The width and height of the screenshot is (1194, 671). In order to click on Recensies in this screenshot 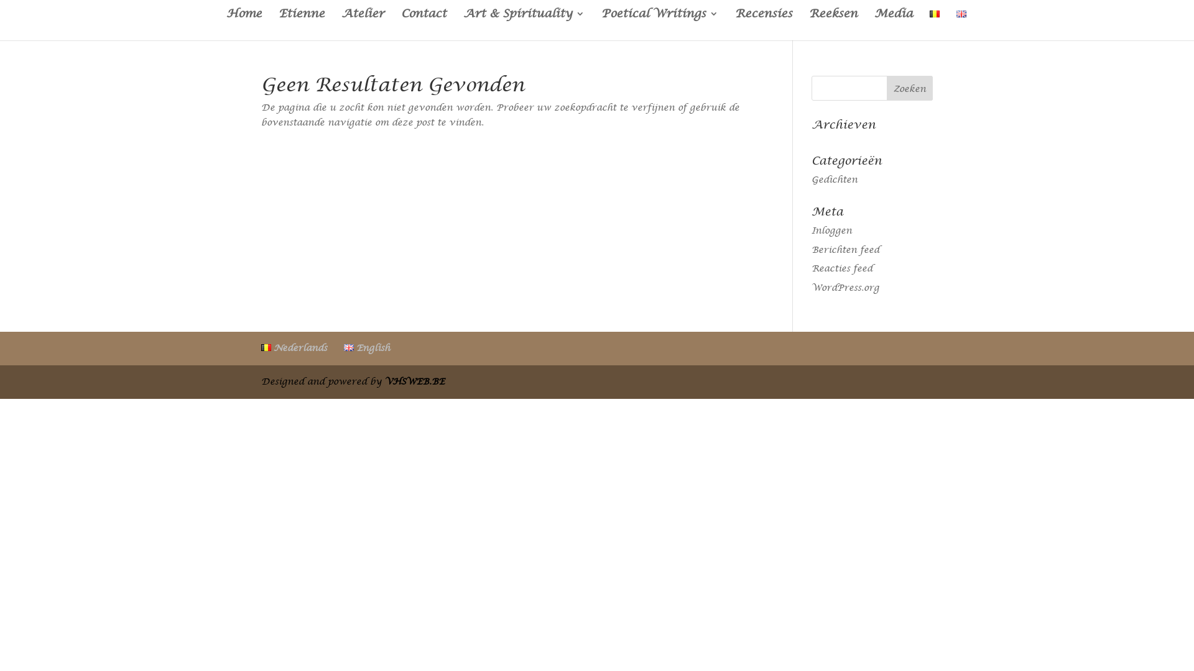, I will do `click(764, 25)`.